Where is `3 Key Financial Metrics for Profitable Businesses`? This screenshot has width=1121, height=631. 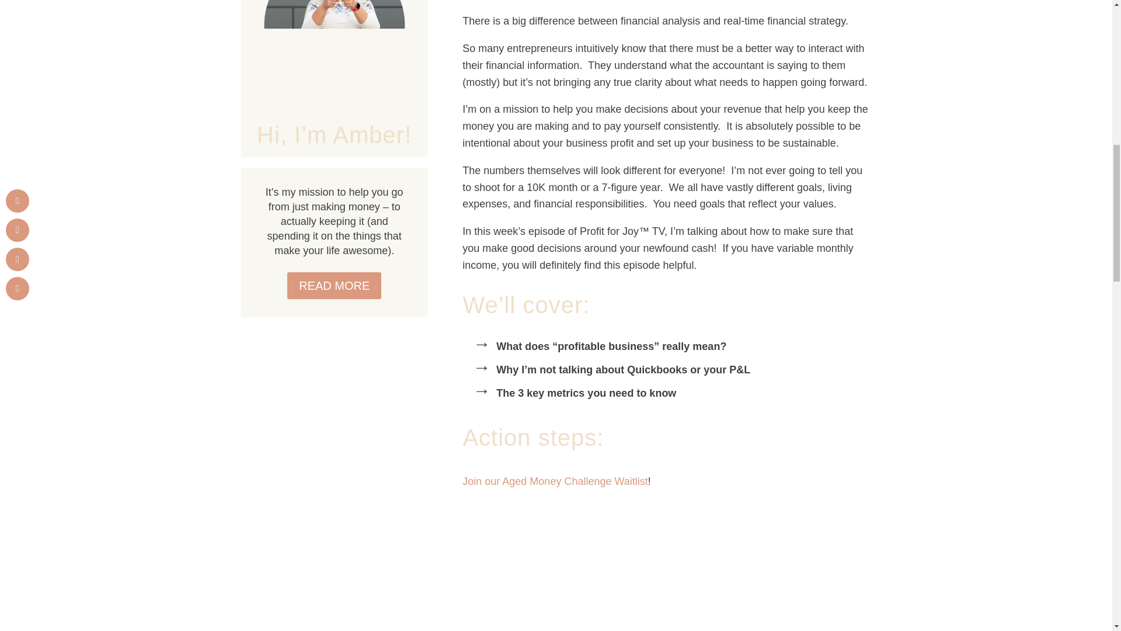 3 Key Financial Metrics for Profitable Businesses is located at coordinates (556, 574).